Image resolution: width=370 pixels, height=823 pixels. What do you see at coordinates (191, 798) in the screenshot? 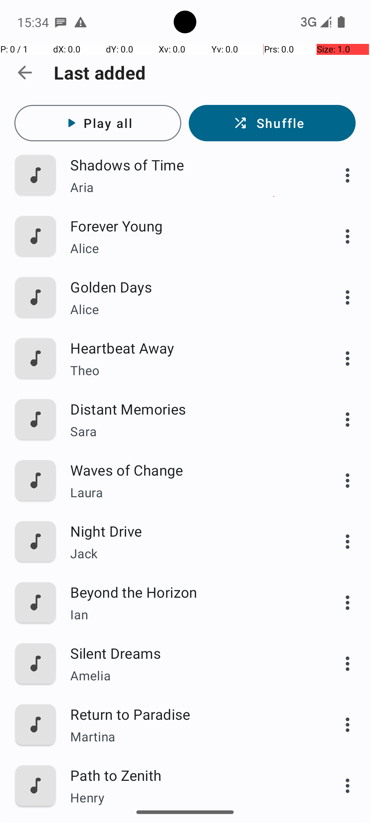
I see `Henry` at bounding box center [191, 798].